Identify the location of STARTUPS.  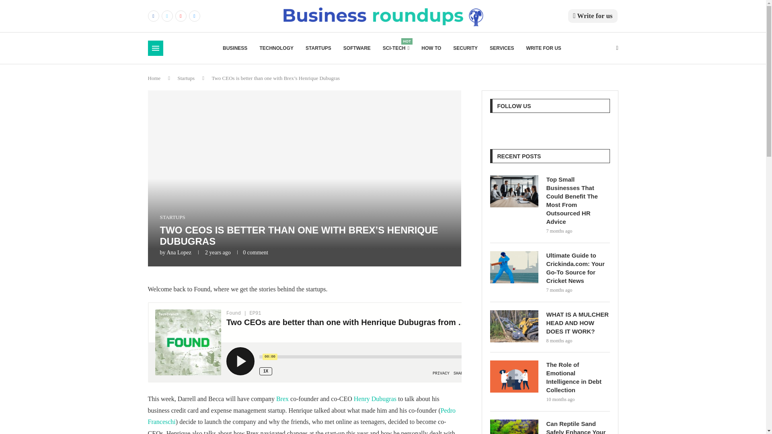
(318, 48).